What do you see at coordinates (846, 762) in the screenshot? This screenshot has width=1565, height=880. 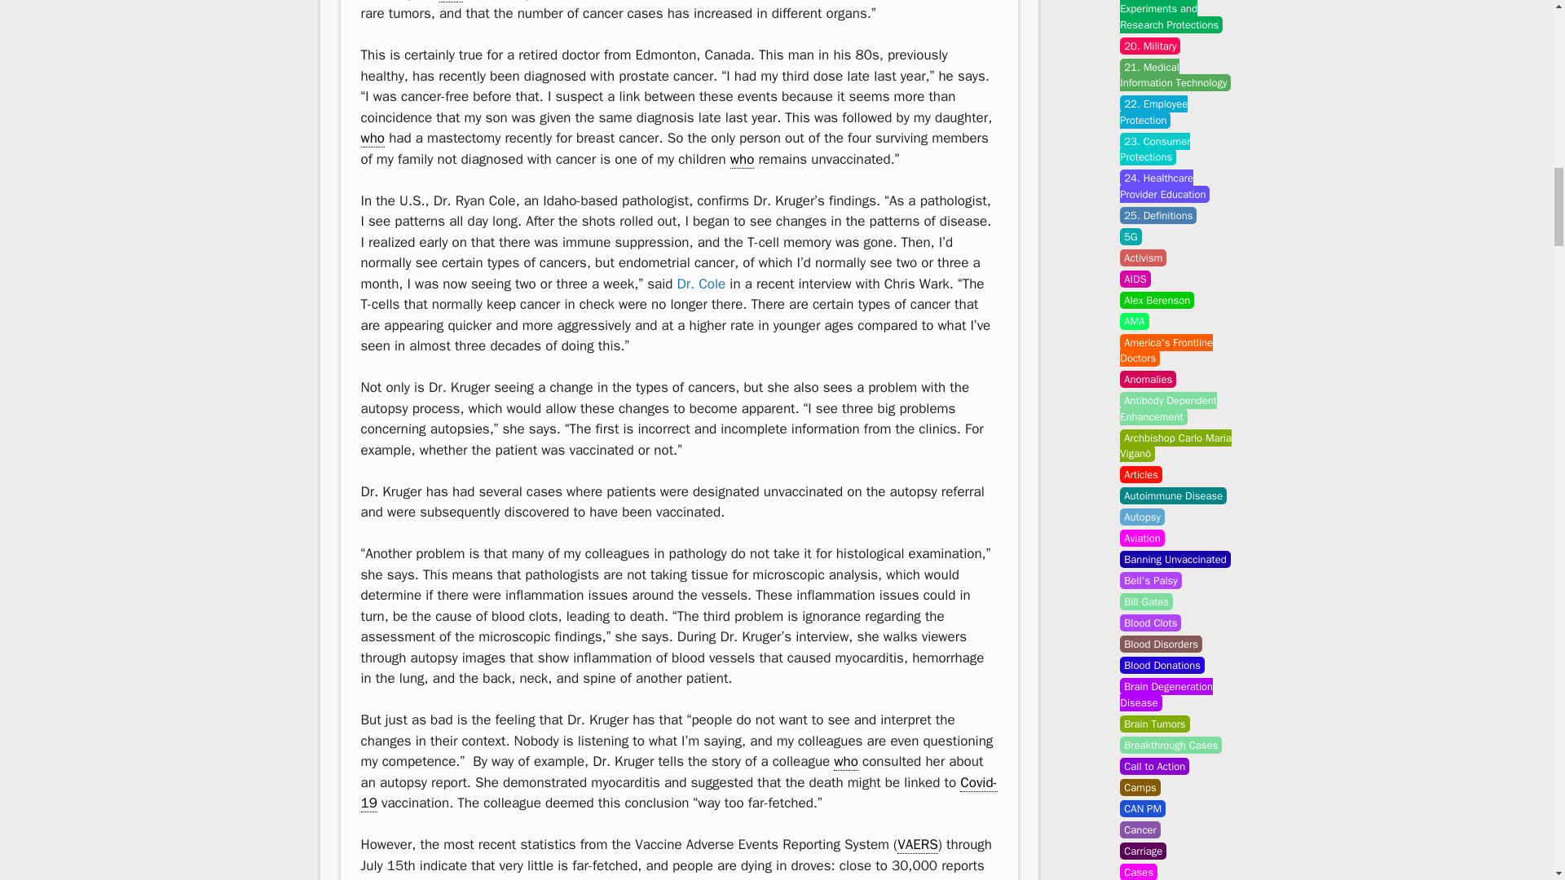 I see `who` at bounding box center [846, 762].